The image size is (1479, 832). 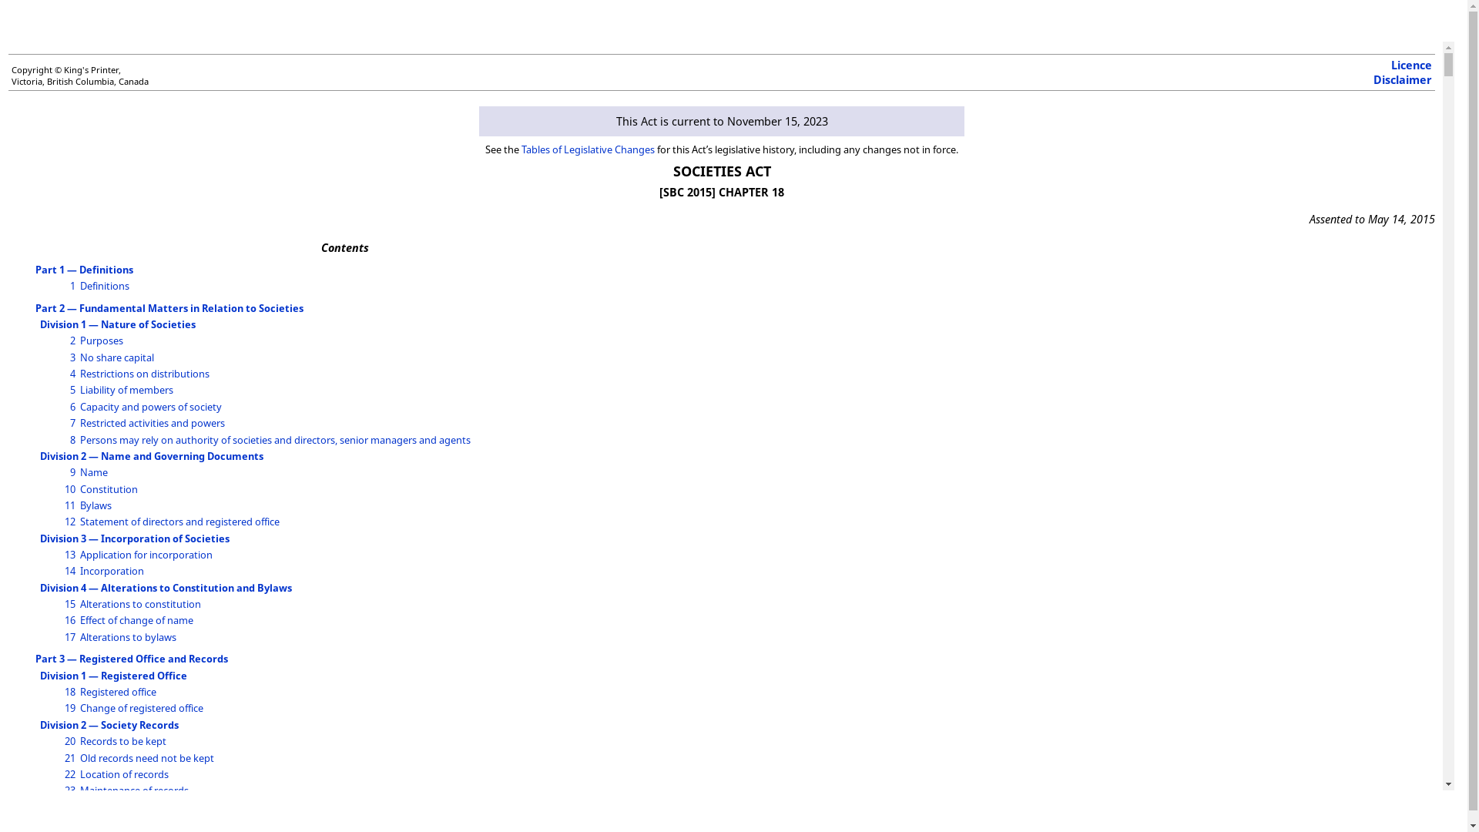 I want to click on Capacity and powers of society, so click(x=151, y=407).